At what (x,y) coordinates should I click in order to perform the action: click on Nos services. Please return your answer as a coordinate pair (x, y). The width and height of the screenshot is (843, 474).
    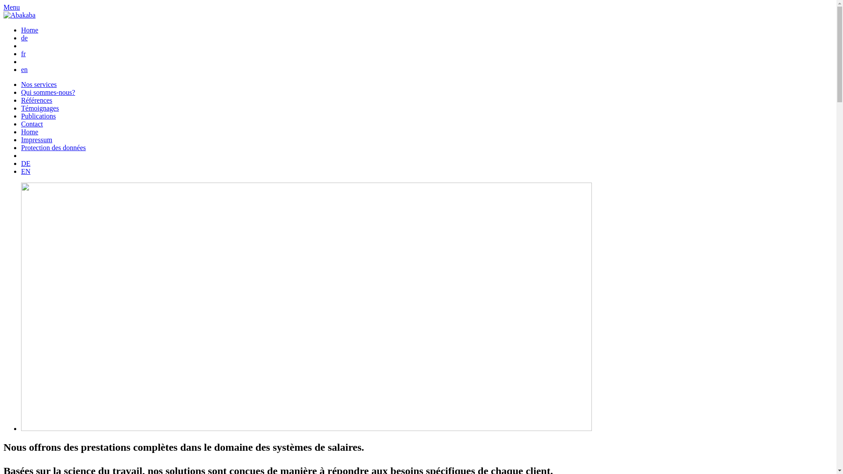
    Looking at the image, I should click on (39, 84).